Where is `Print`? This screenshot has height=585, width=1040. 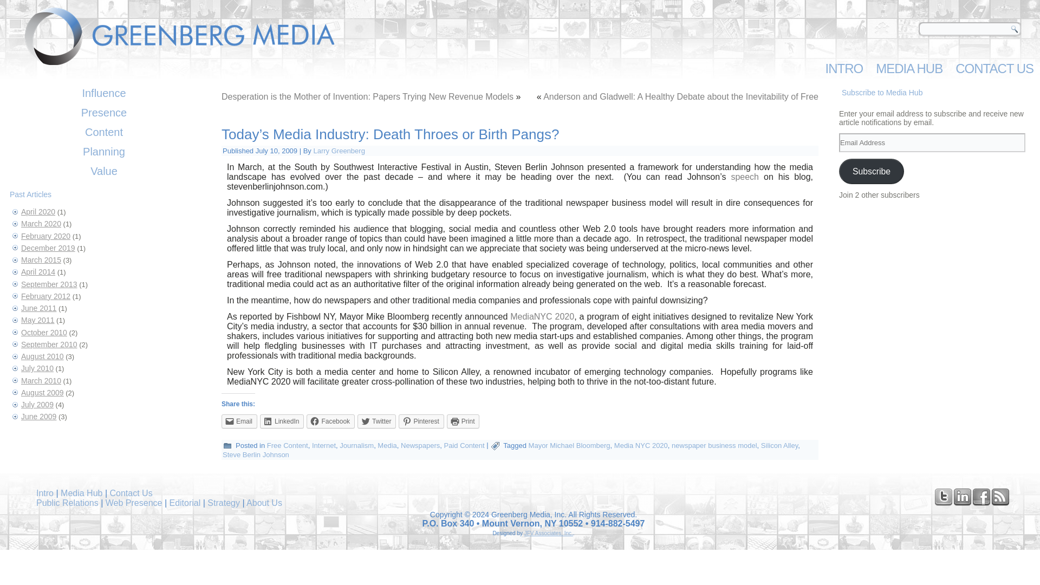 Print is located at coordinates (463, 421).